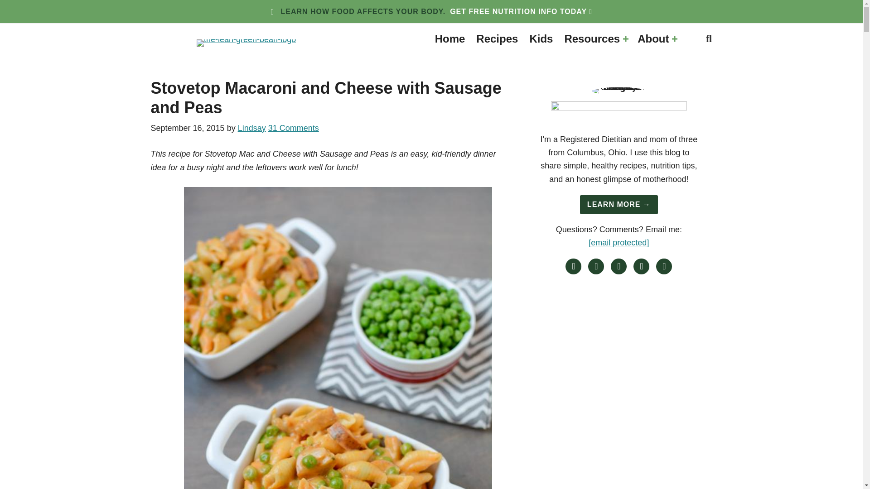  Describe the element at coordinates (656, 39) in the screenshot. I see `About` at that location.